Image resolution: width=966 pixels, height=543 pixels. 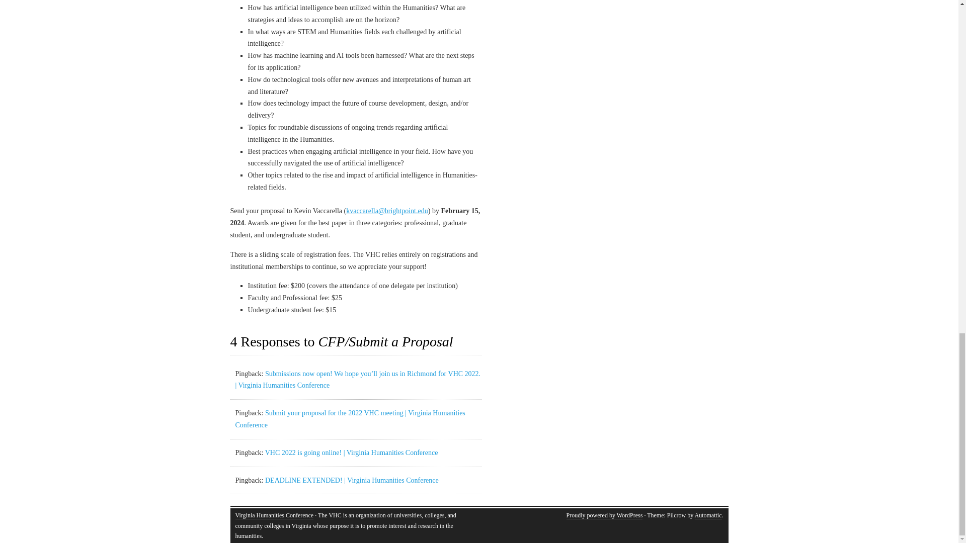 I want to click on Proudly powered by WordPress, so click(x=605, y=515).